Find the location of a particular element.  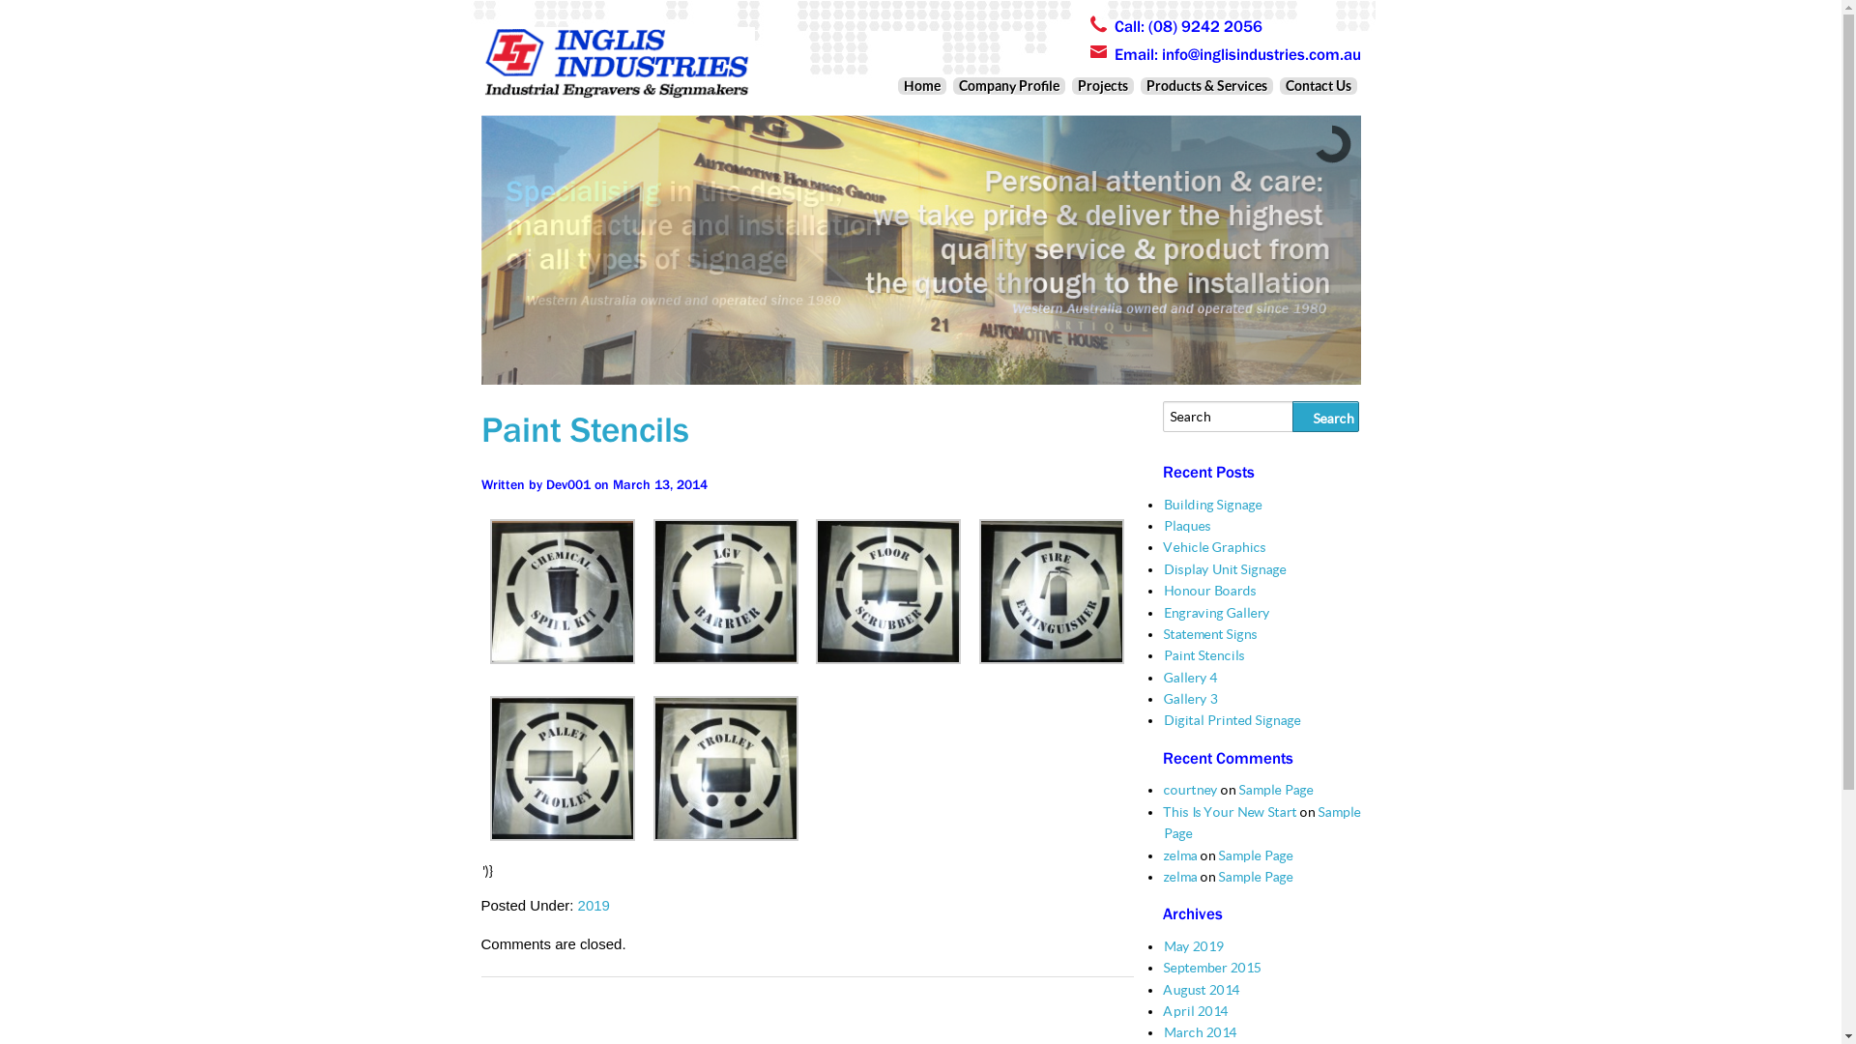

This Is Your New Start is located at coordinates (1229, 812).